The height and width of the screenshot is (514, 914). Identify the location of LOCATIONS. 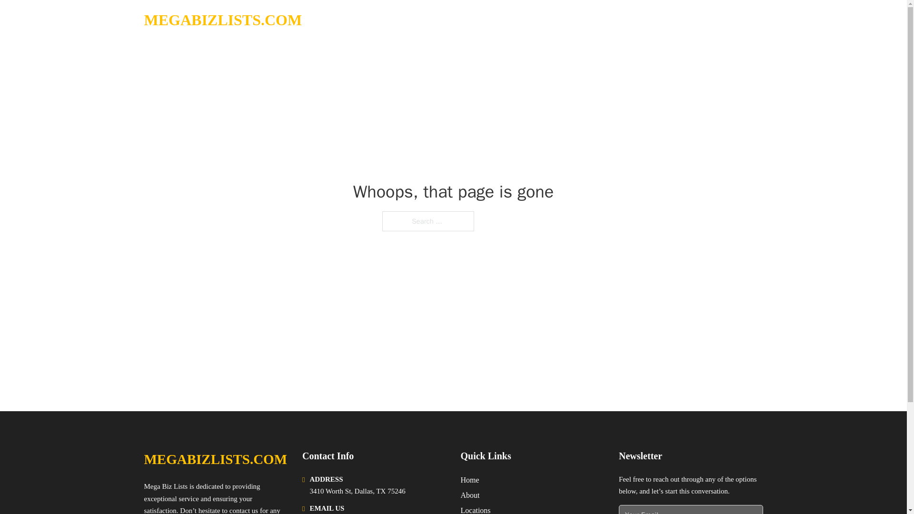
(690, 20).